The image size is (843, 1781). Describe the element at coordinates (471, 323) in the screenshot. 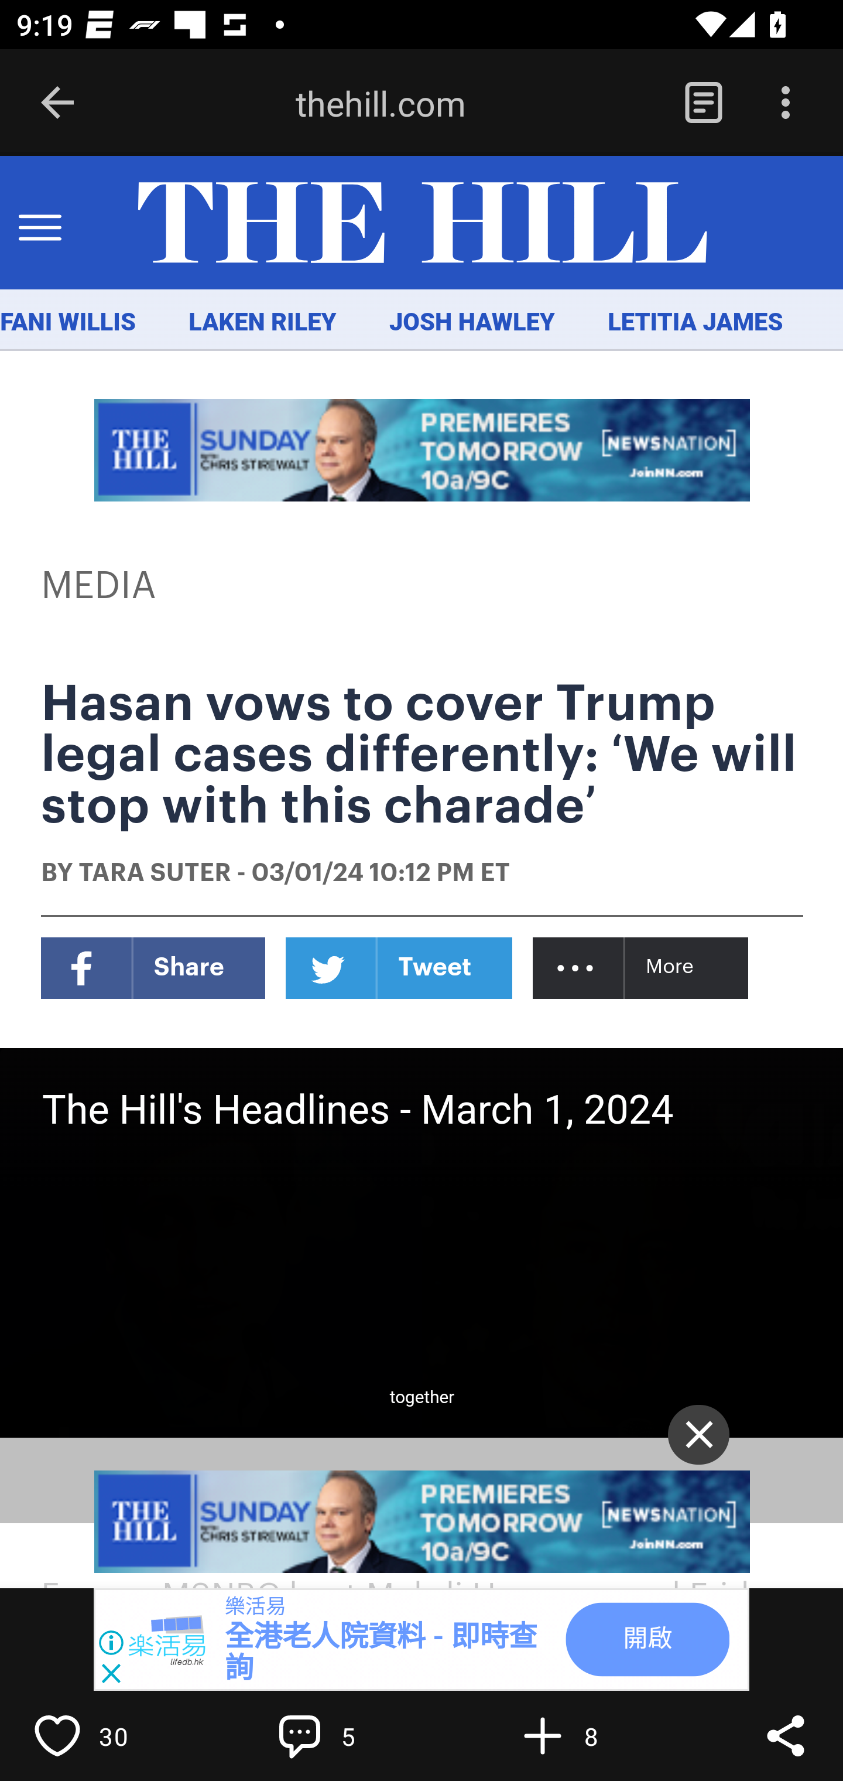

I see `JOSH HAWLEY` at that location.